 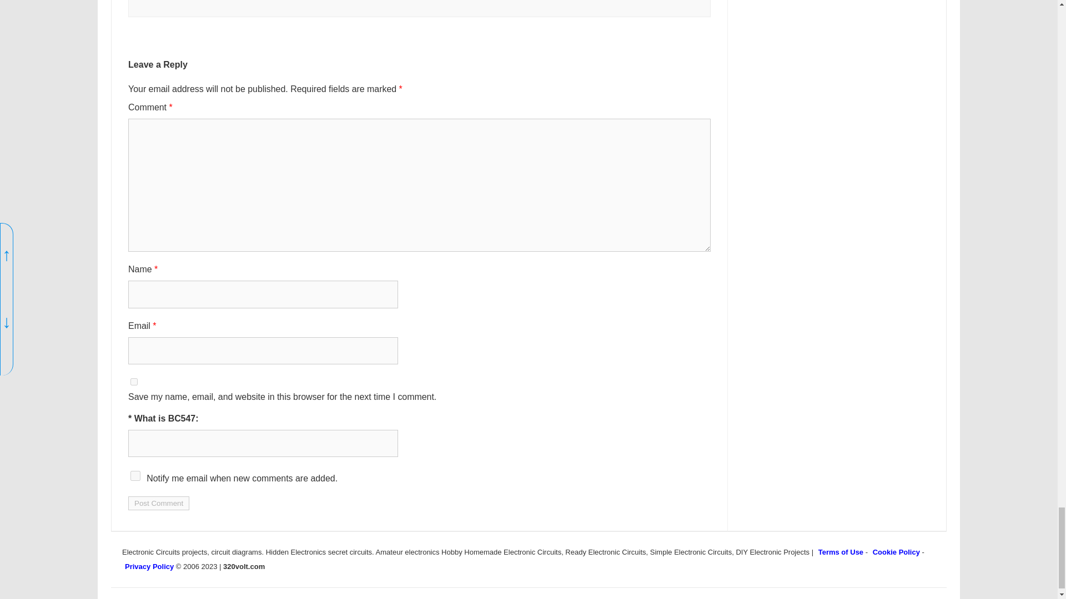 I want to click on 1, so click(x=135, y=476).